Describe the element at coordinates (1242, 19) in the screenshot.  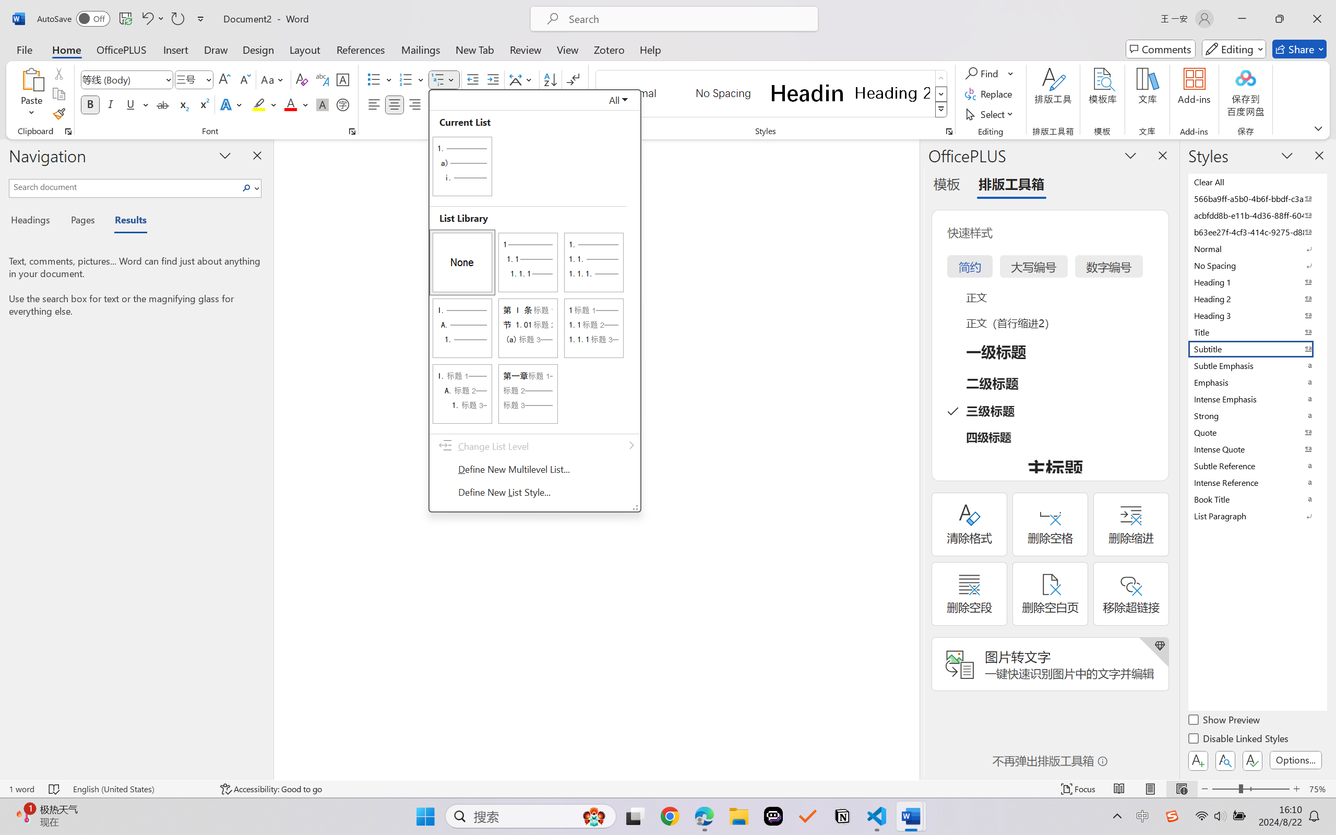
I see `Minimize` at that location.